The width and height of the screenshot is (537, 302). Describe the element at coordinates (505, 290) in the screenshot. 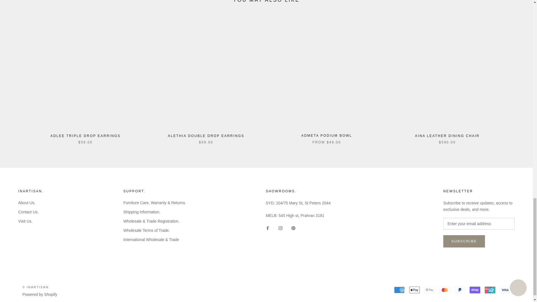

I see `Visa` at that location.